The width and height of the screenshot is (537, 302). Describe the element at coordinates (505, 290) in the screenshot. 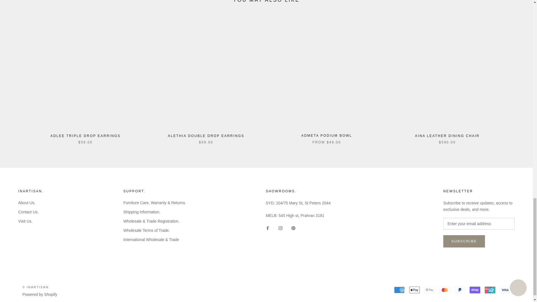

I see `Visa` at that location.